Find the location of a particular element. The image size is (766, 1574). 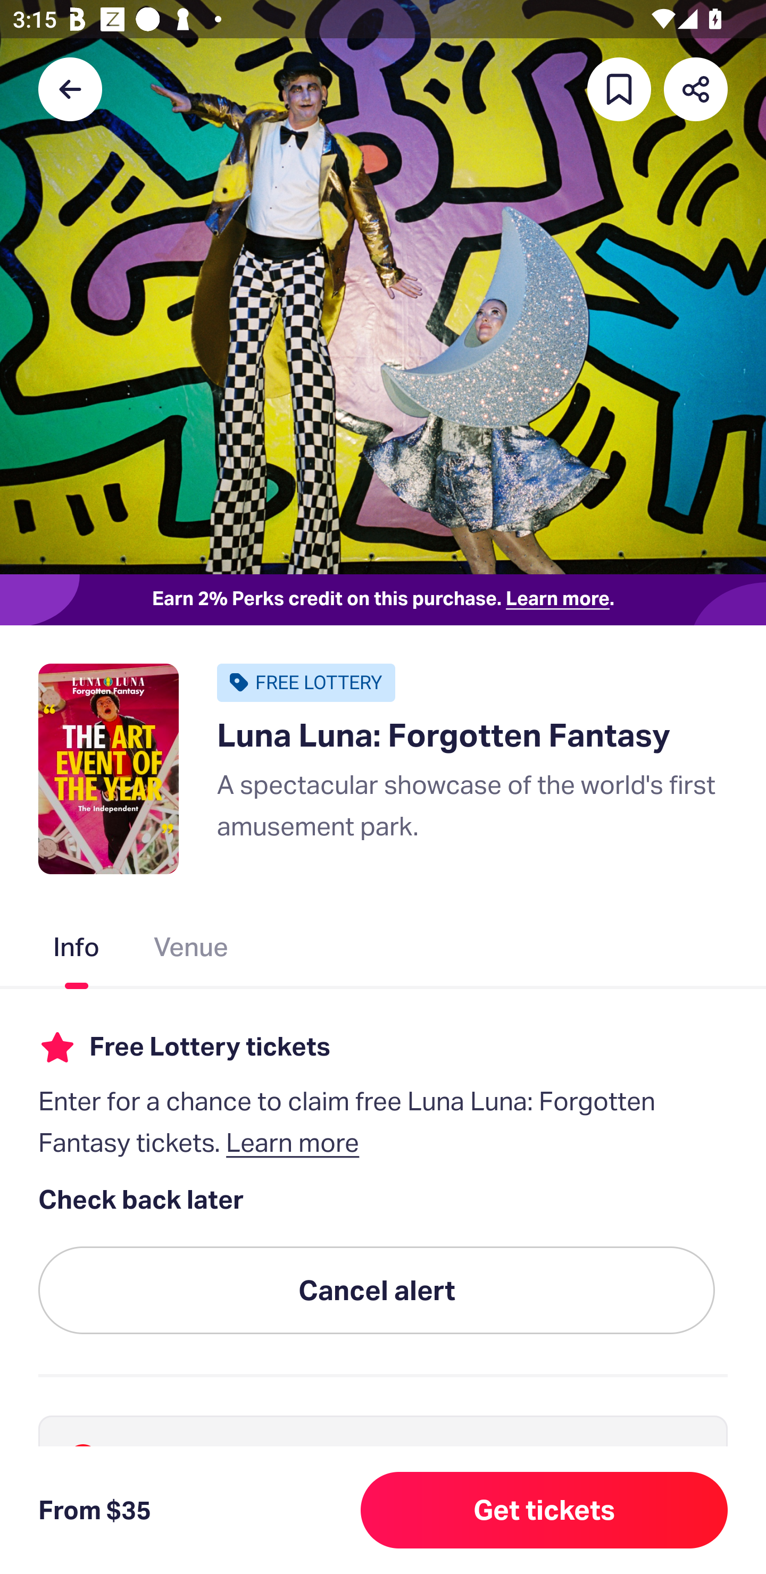

Earn 2% Perks credit on this purchase. Learn more. is located at coordinates (383, 600).